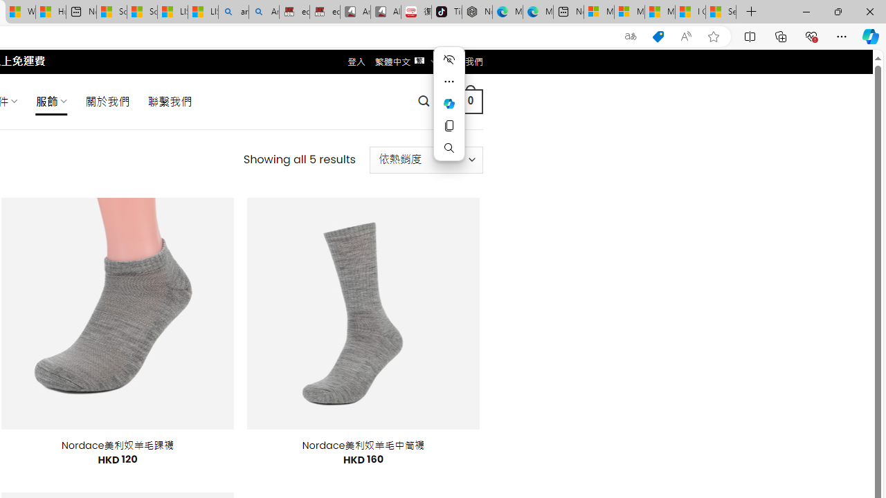 This screenshot has height=498, width=886. I want to click on Minimize, so click(806, 11).